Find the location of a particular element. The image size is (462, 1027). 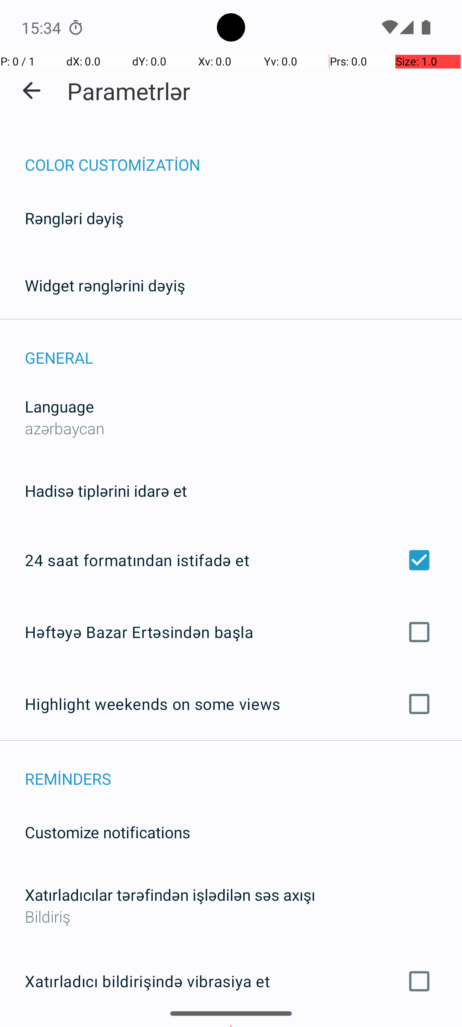

COLOR CUSTOMİZATİON is located at coordinates (243, 156).